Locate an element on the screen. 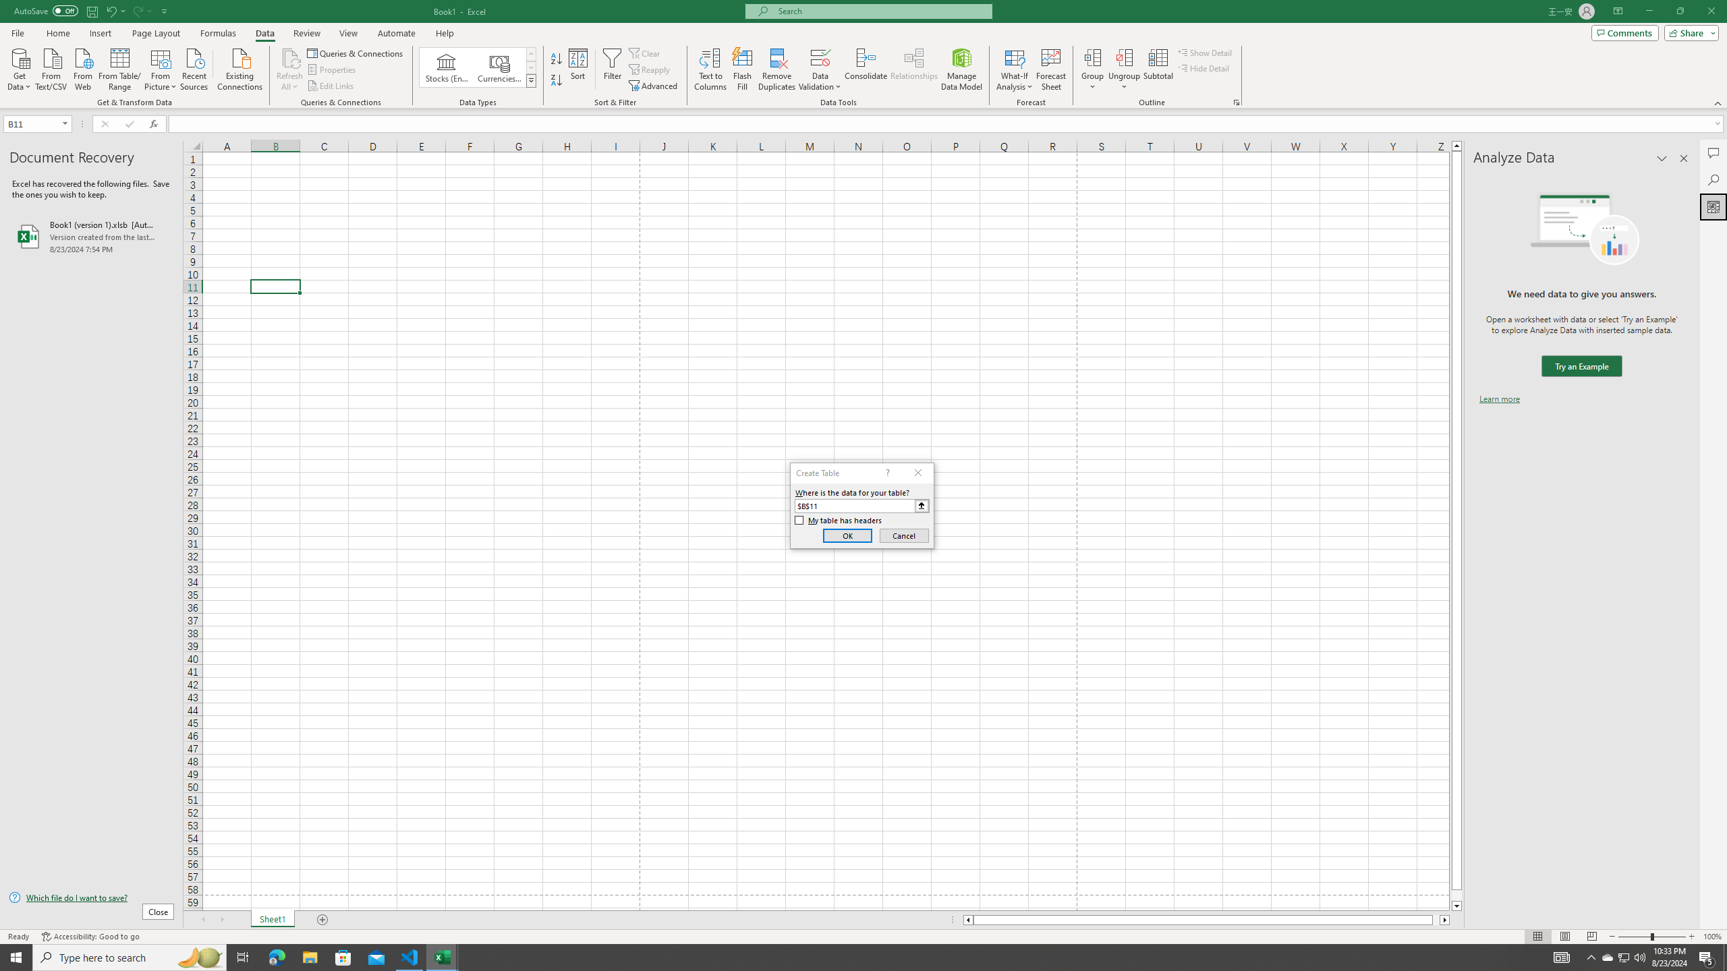  Row Down is located at coordinates (532, 67).